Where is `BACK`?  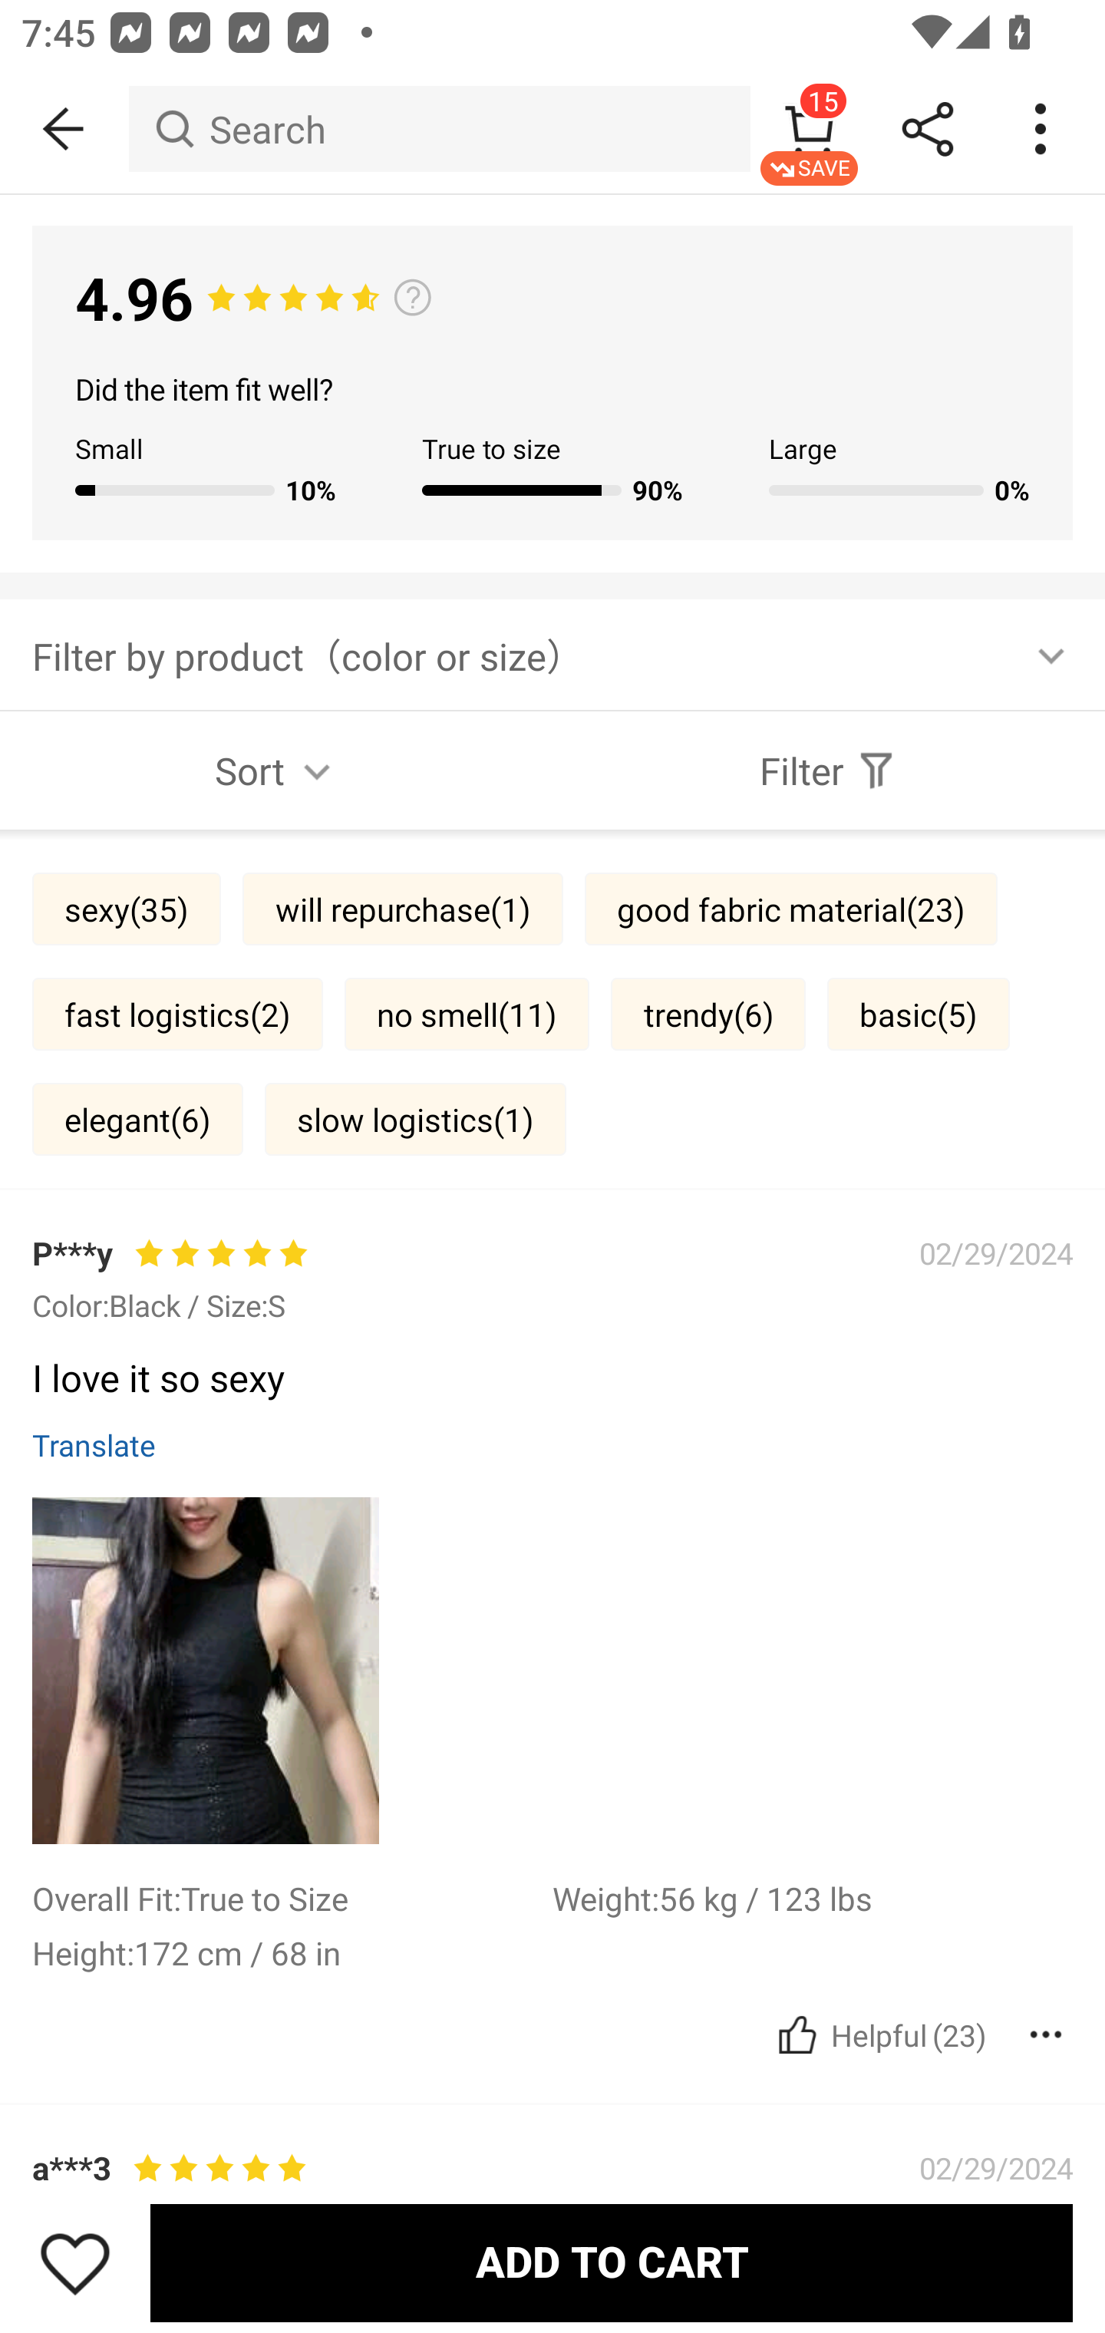
BACK is located at coordinates (64, 129).